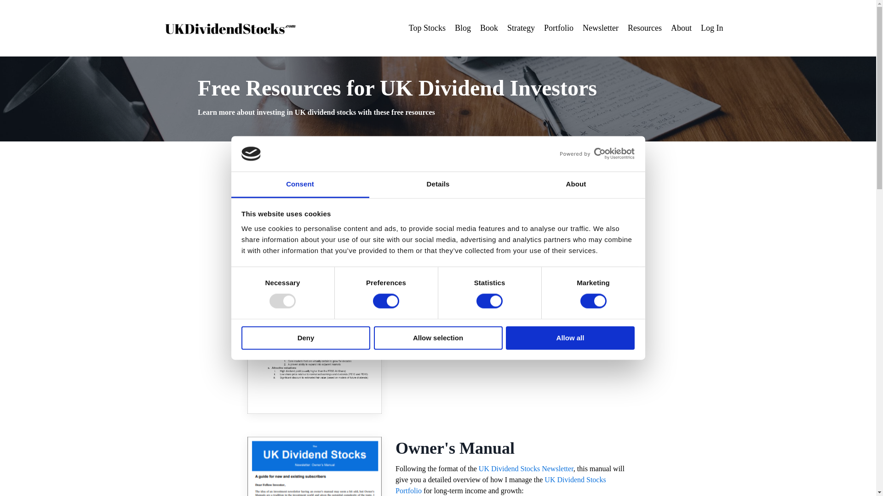 The height and width of the screenshot is (496, 883). I want to click on Consent, so click(300, 185).